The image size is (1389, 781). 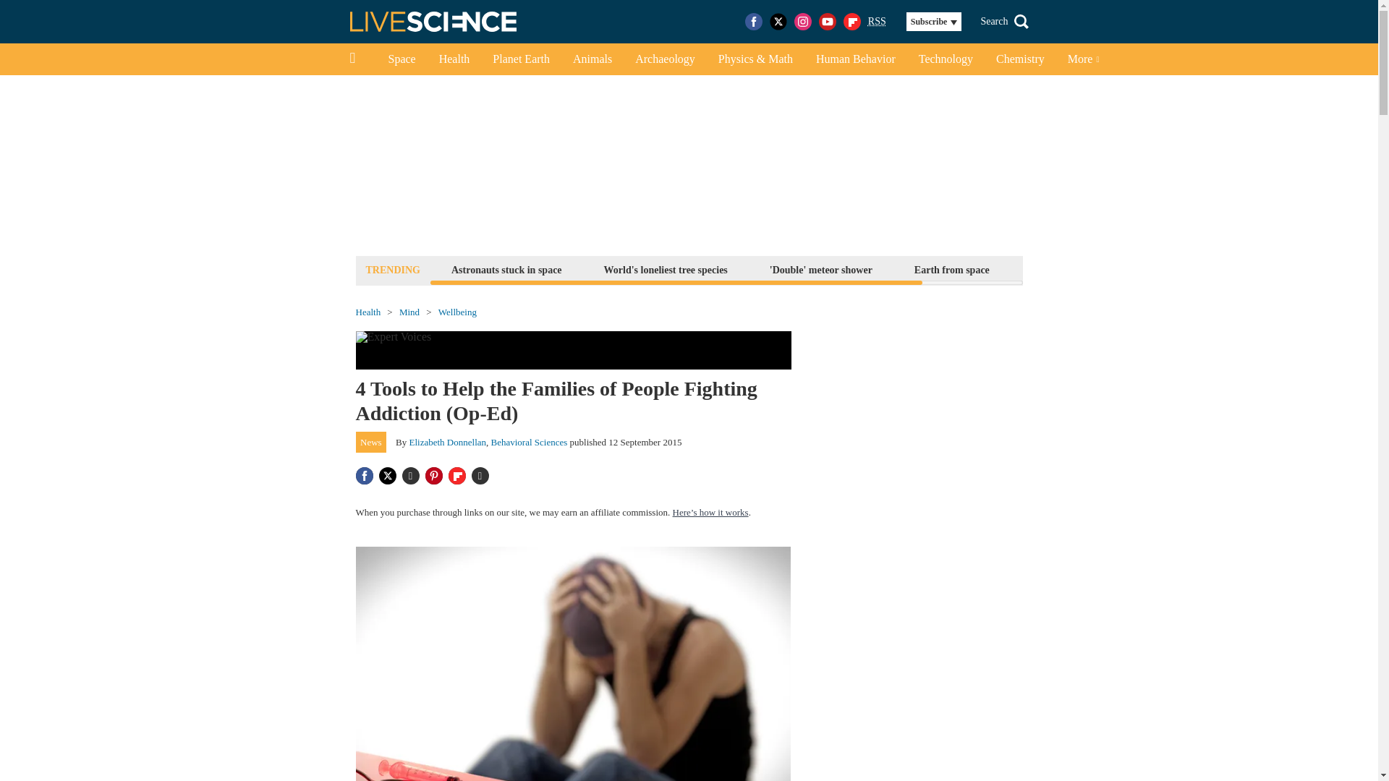 I want to click on Elizabeth Donnellan, so click(x=449, y=441).